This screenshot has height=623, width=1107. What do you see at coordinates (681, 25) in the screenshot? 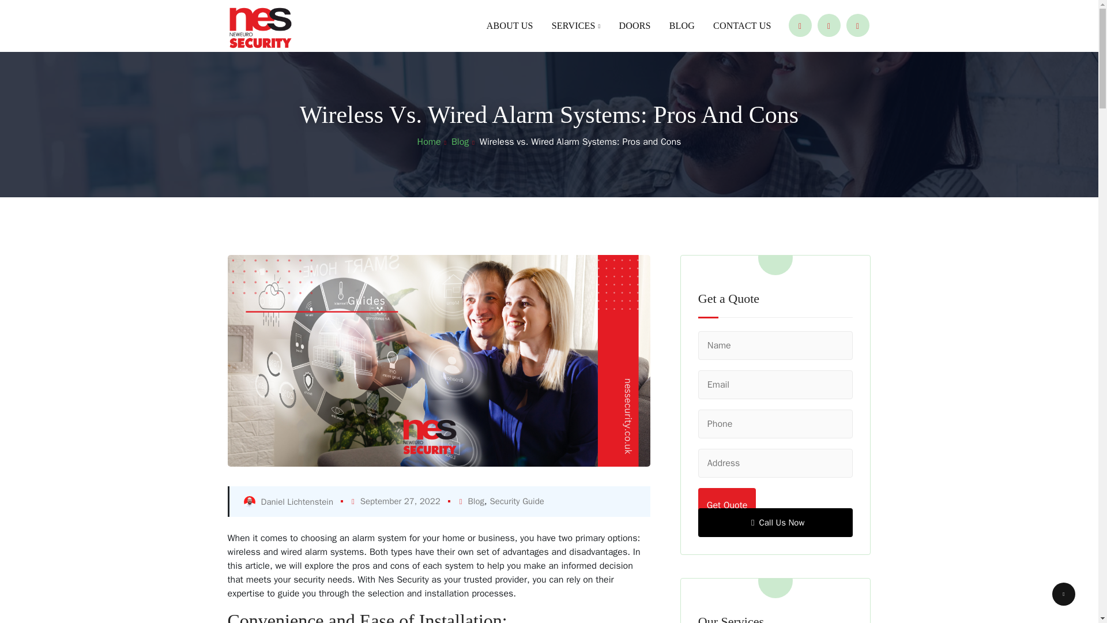
I see `BLOG` at bounding box center [681, 25].